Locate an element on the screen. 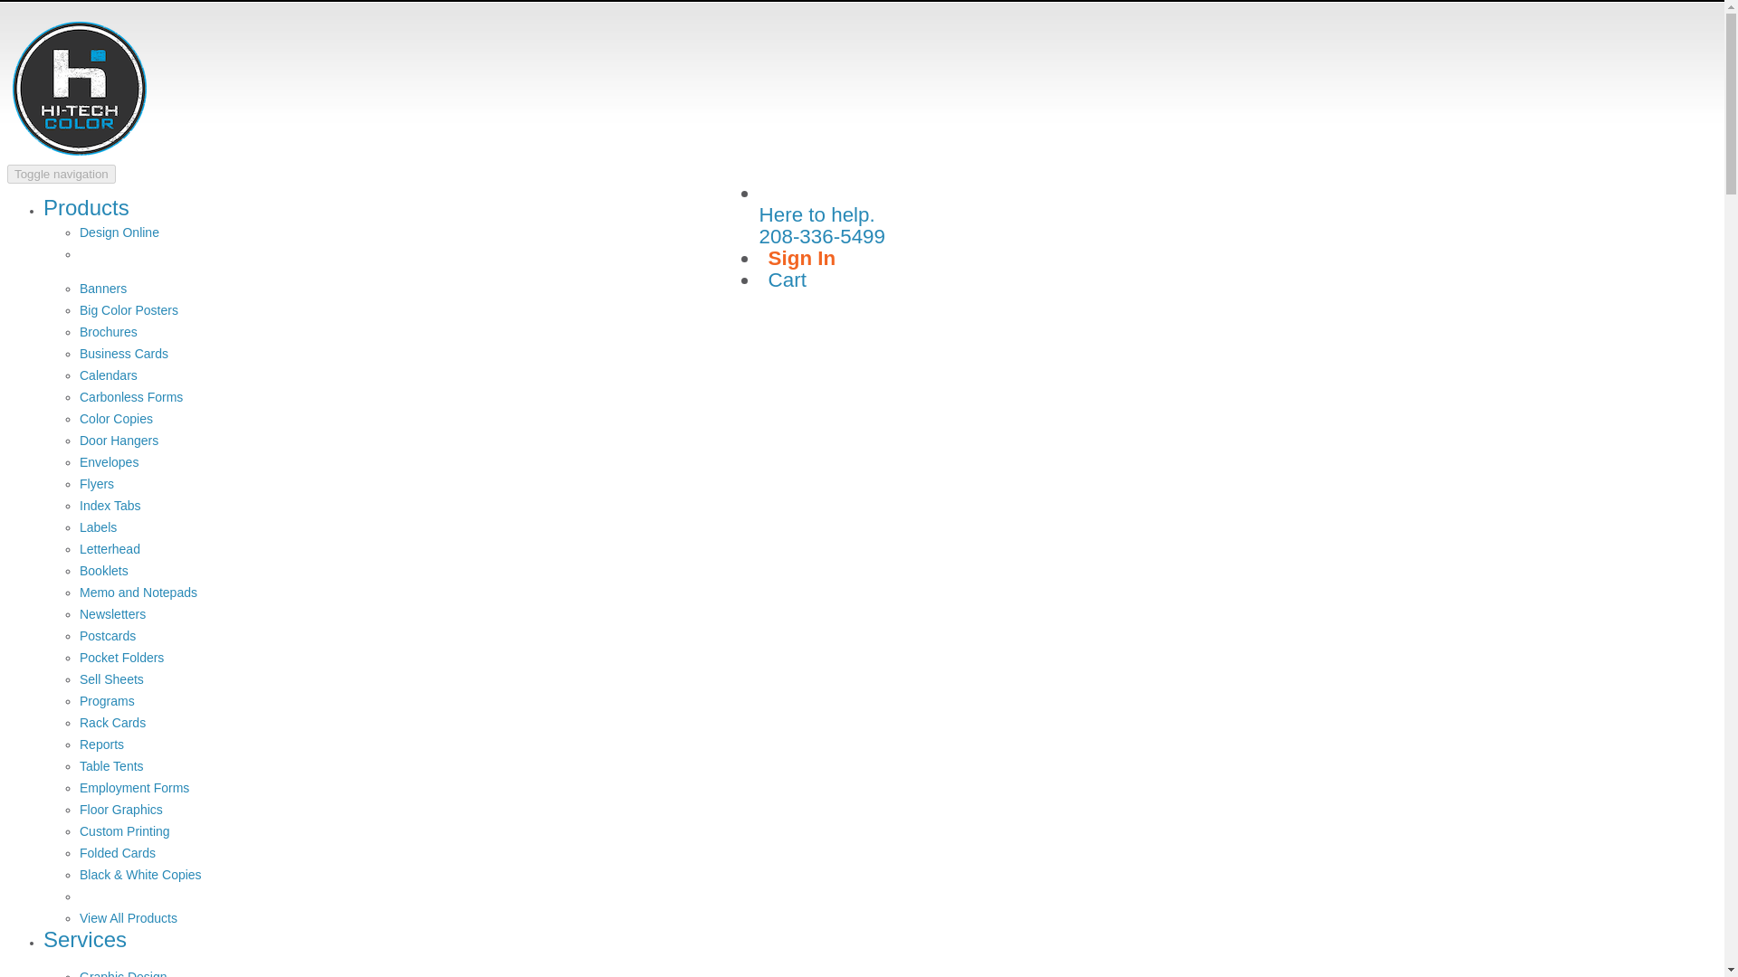 The width and height of the screenshot is (1738, 977). Business Cards is located at coordinates (124, 353).